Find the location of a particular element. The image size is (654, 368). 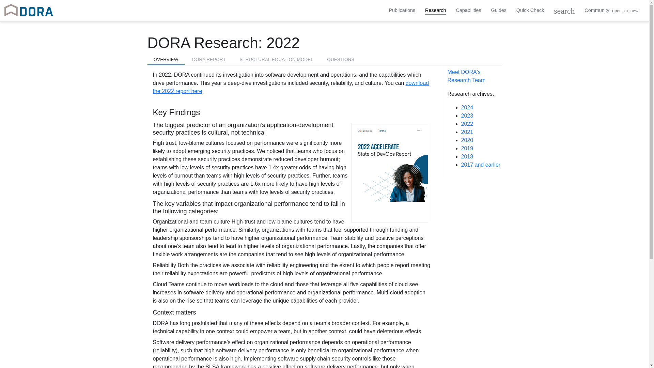

download the 2022 report here is located at coordinates (291, 87).